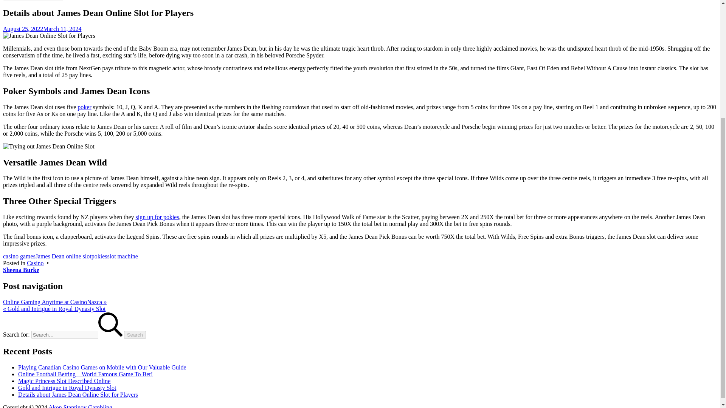 The width and height of the screenshot is (726, 408). Describe the element at coordinates (123, 256) in the screenshot. I see `slot machine` at that location.